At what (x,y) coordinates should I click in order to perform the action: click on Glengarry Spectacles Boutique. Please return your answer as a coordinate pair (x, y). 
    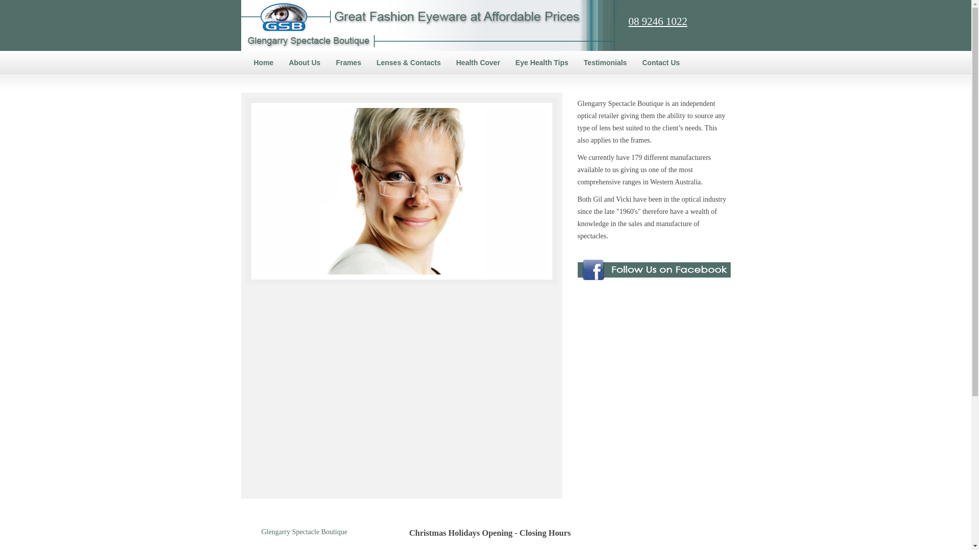
    Looking at the image, I should click on (429, 25).